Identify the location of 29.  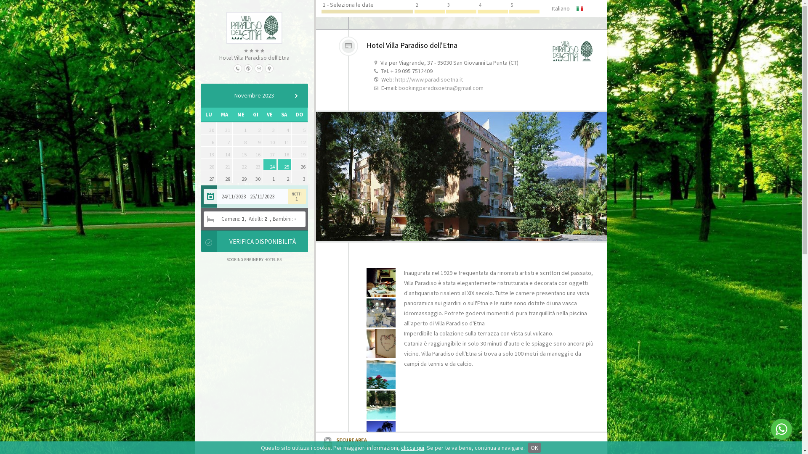
(241, 177).